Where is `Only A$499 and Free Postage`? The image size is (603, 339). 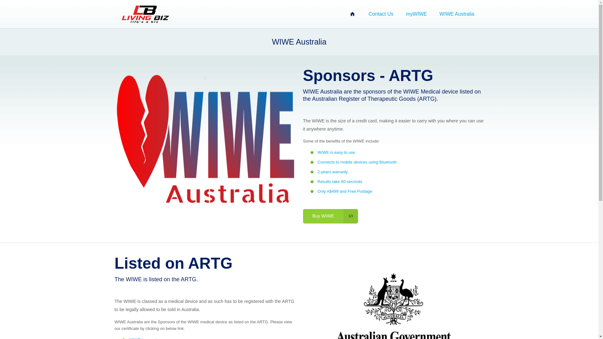 Only A$499 and Free Postage is located at coordinates (345, 191).